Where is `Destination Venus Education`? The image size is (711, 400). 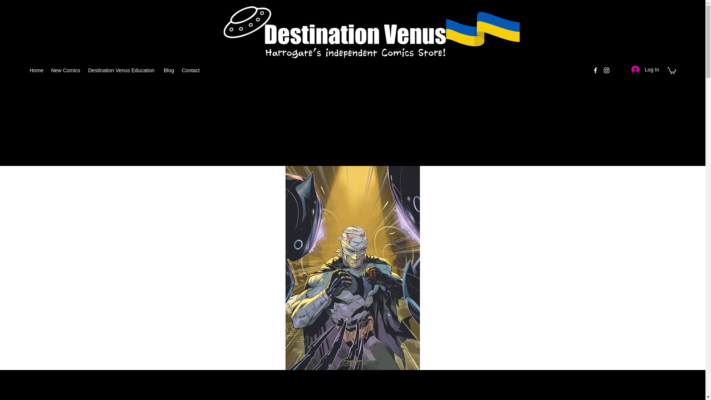
Destination Venus Education is located at coordinates (122, 70).